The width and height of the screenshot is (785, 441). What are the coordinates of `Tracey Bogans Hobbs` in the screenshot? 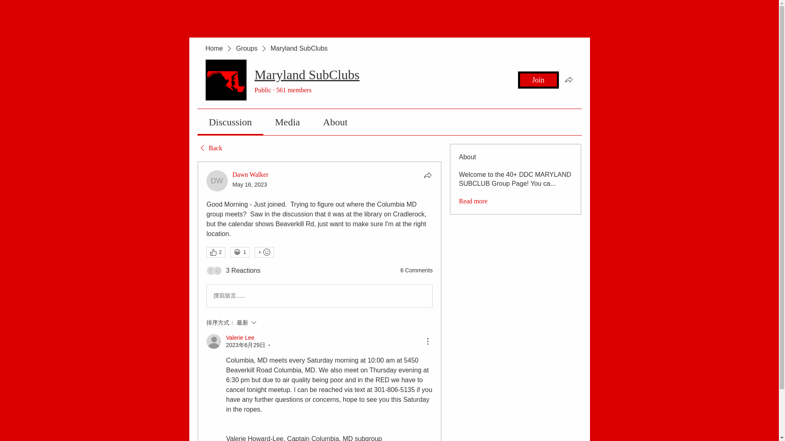 It's located at (210, 270).